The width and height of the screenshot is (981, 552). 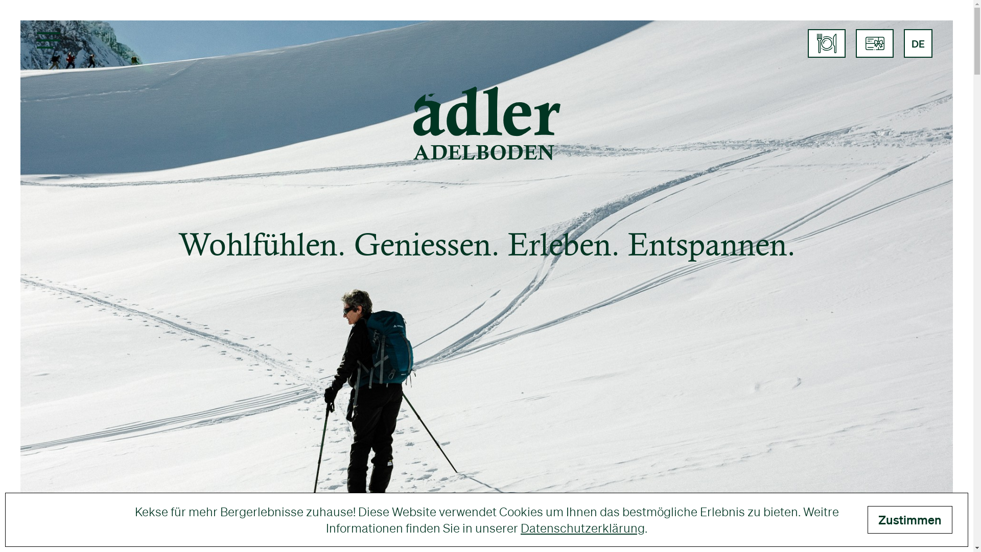 I want to click on info@adleradelboden.ch, so click(x=326, y=398).